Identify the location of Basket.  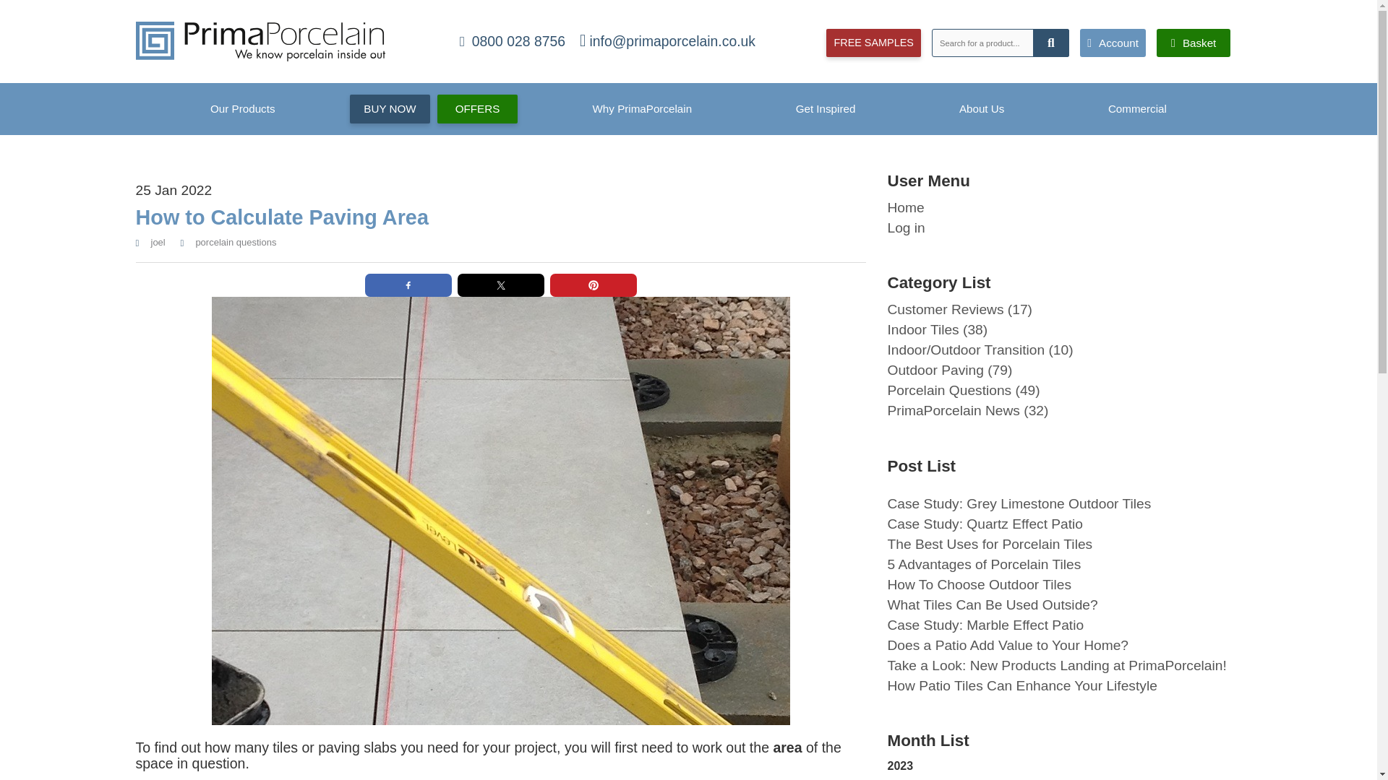
(1193, 43).